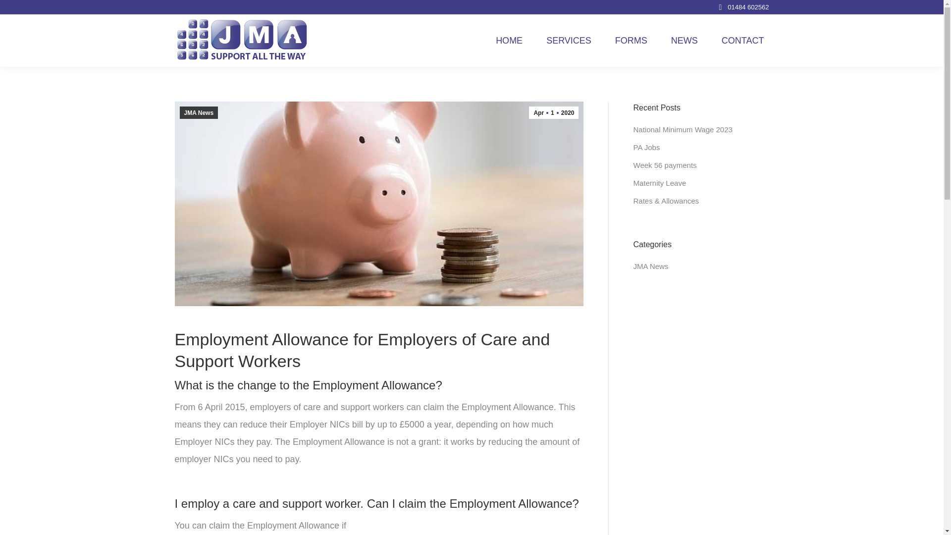 The height and width of the screenshot is (535, 951). Describe the element at coordinates (665, 164) in the screenshot. I see `Week 56 payments` at that location.